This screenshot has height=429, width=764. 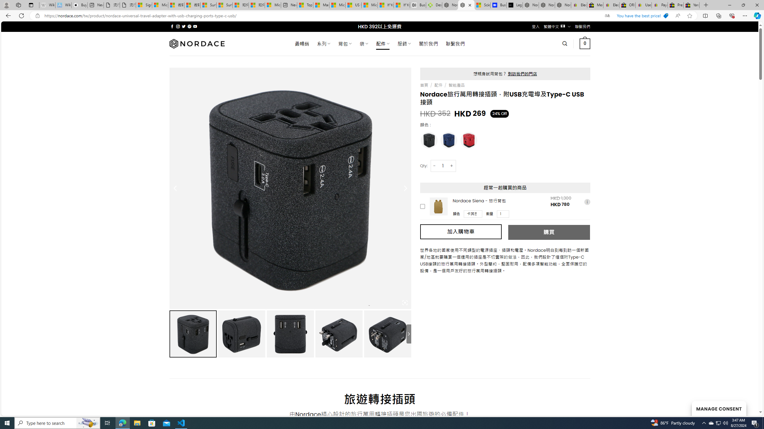 I want to click on Microsoft Services Agreement, so click(x=160, y=5).